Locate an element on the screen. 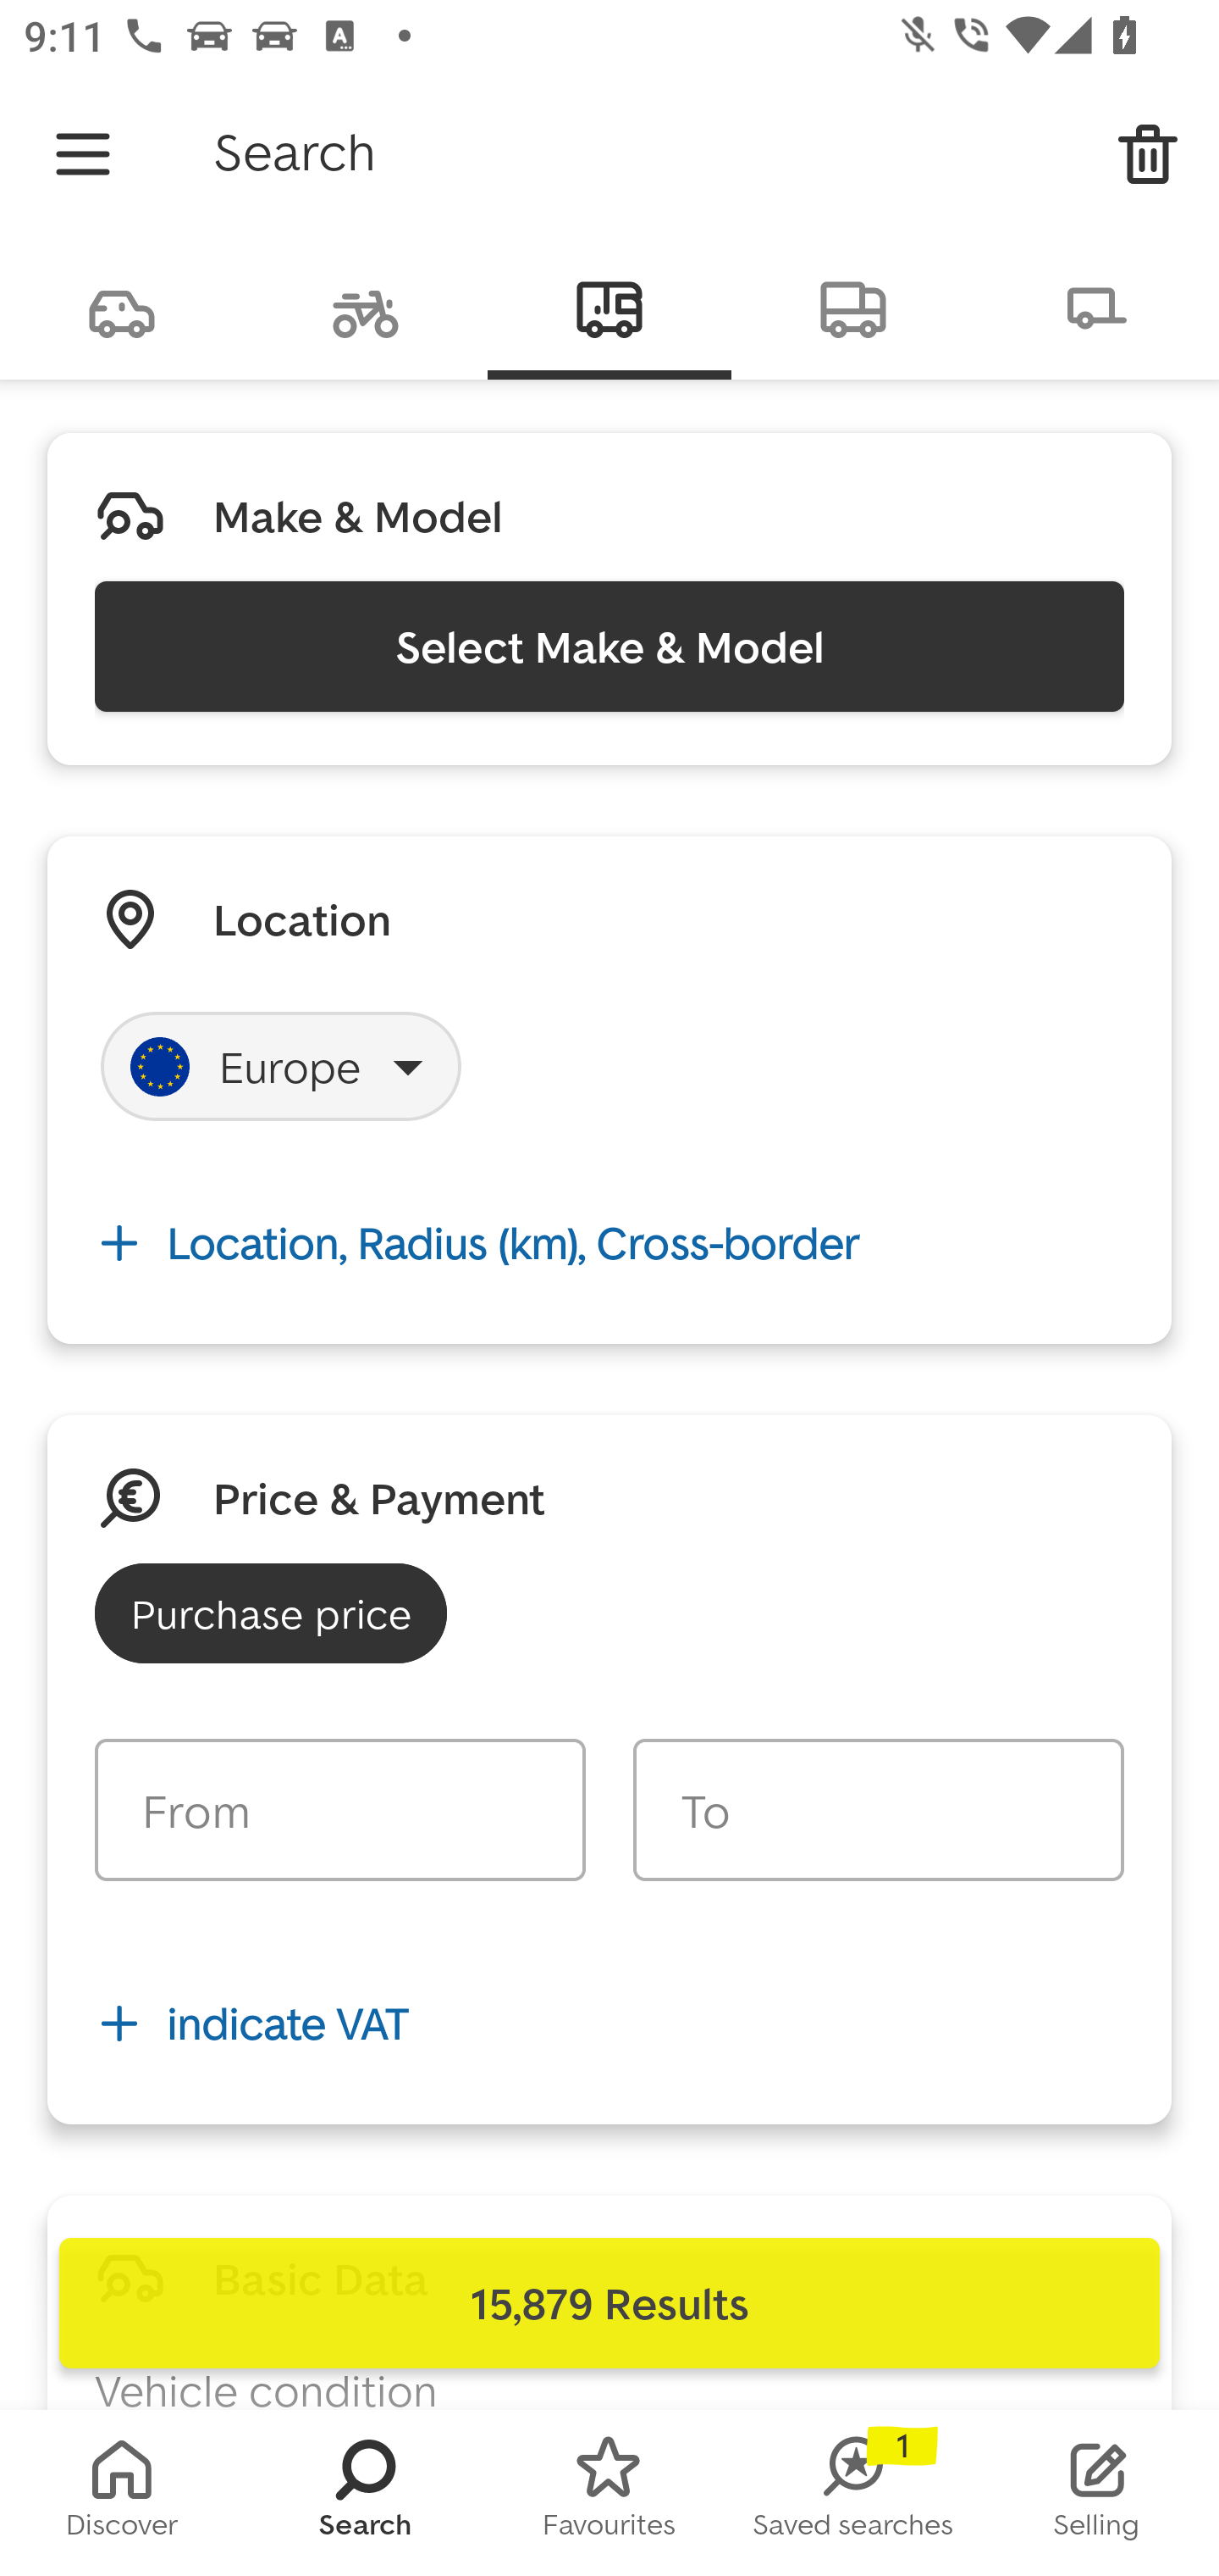  15,879 Results is located at coordinates (609, 2303).